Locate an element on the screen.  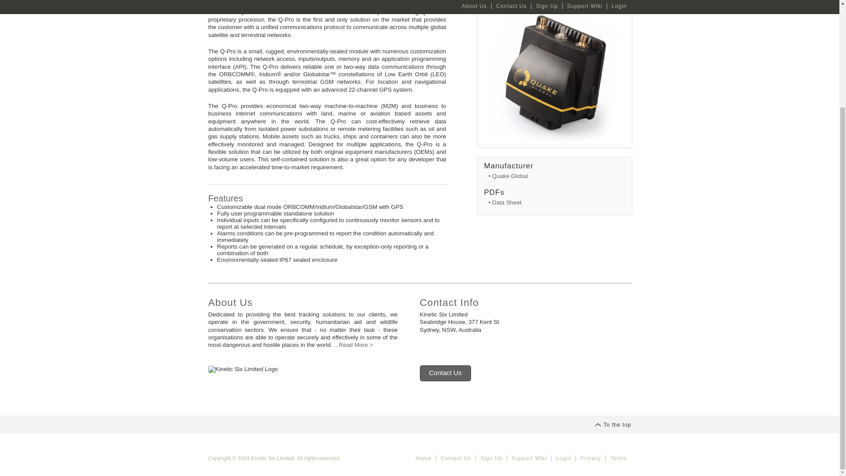
Sign Up is located at coordinates (491, 458).